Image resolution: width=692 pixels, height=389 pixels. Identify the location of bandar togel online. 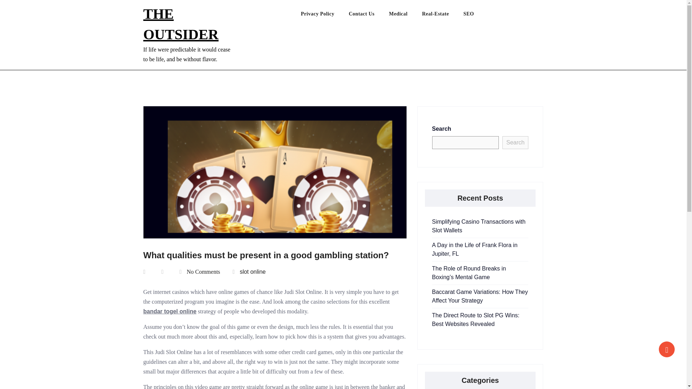
(170, 311).